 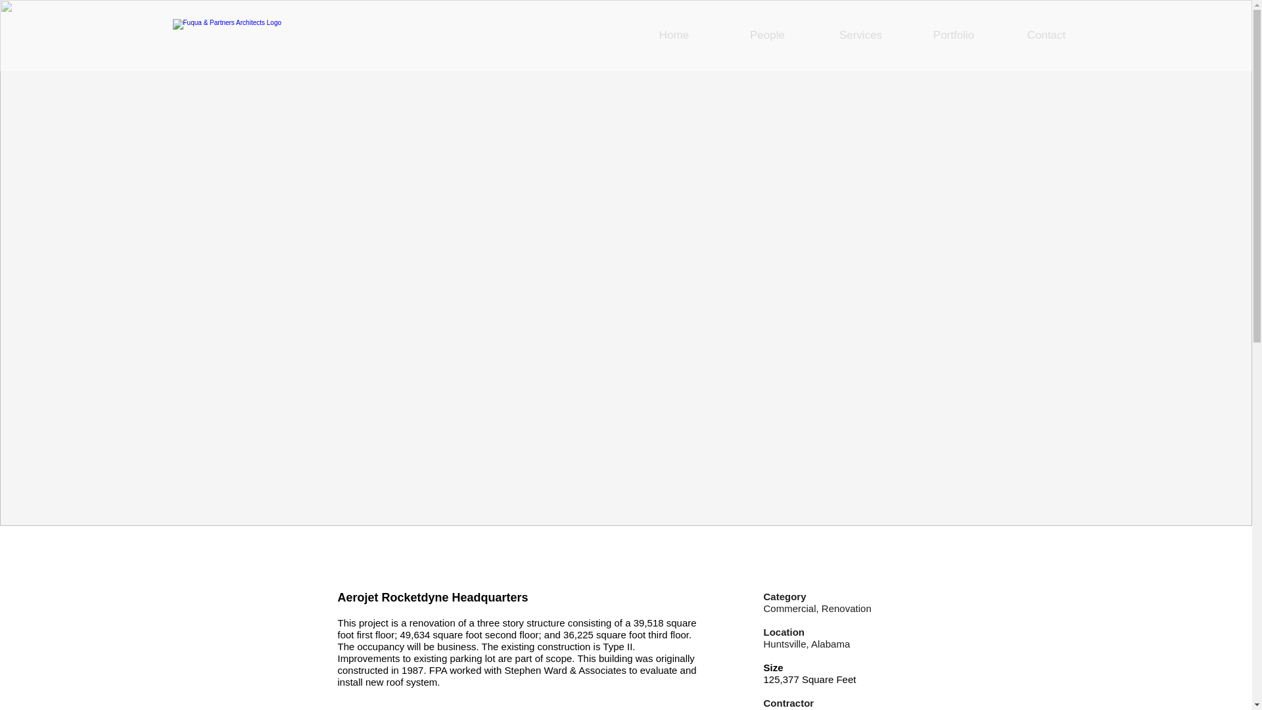 I want to click on People, so click(x=767, y=35).